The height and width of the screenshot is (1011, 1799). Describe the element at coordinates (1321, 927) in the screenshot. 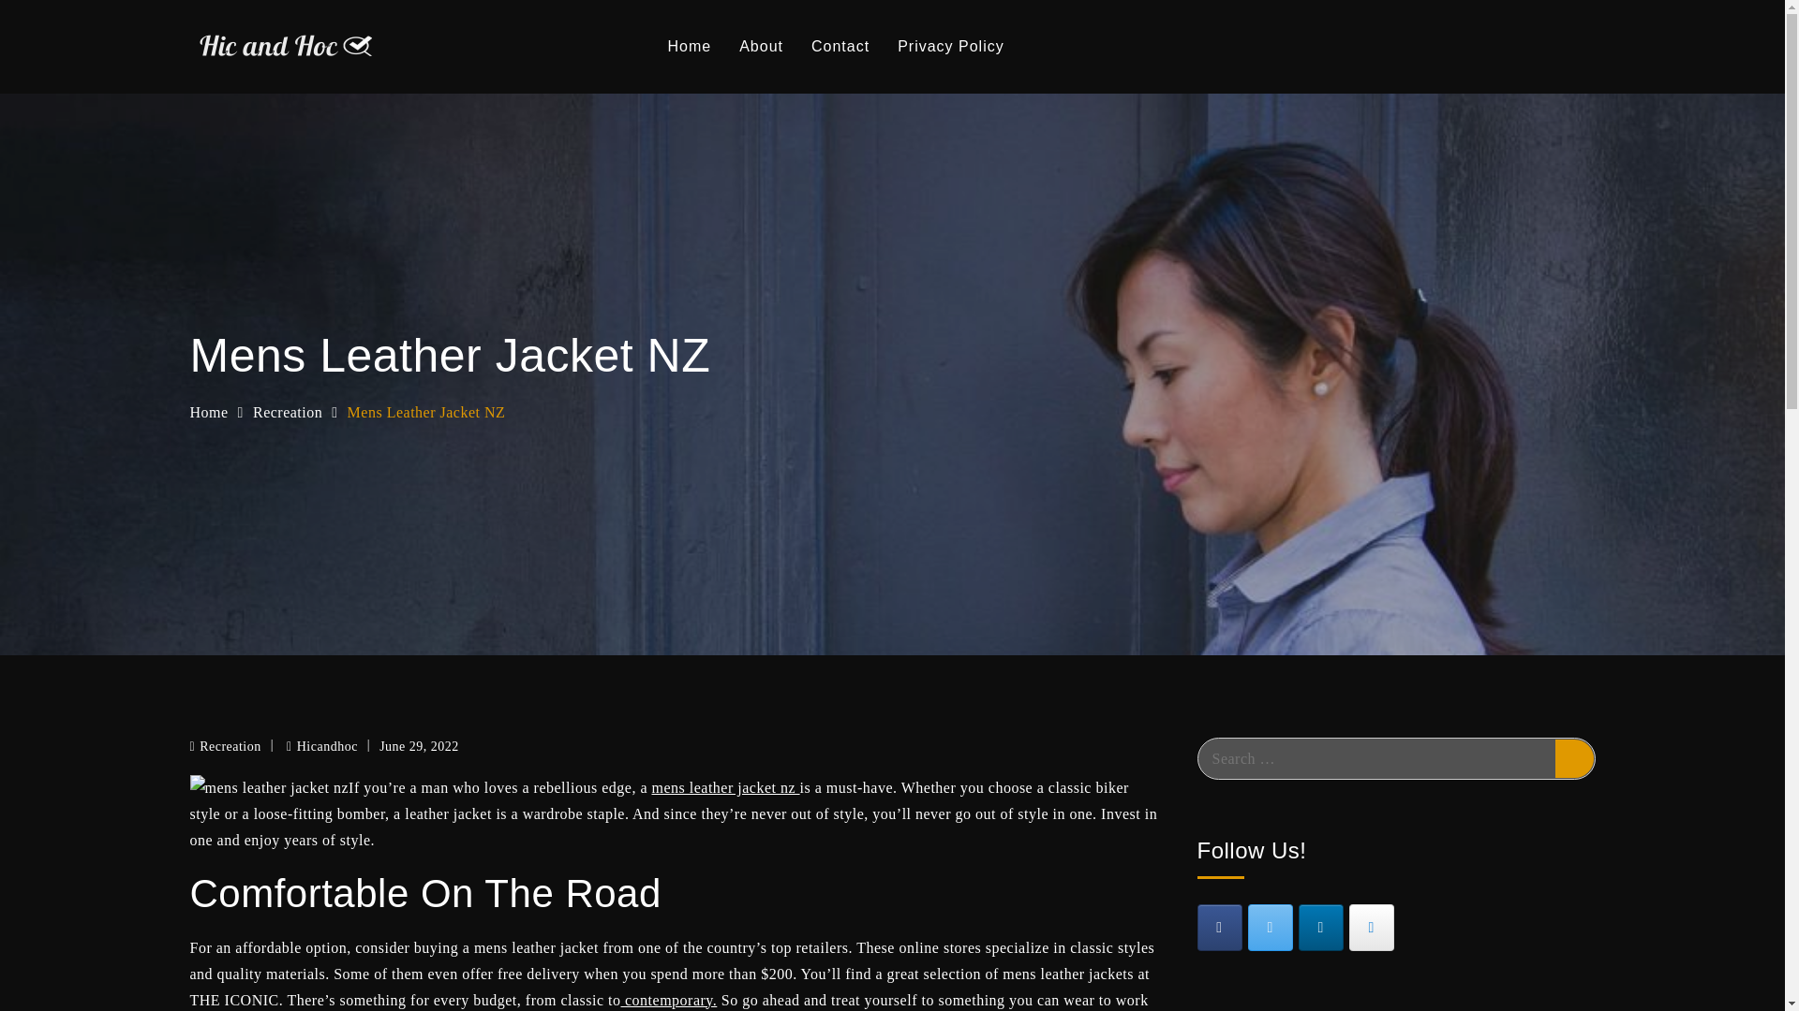

I see `Hic and Hoc on Linkedin` at that location.